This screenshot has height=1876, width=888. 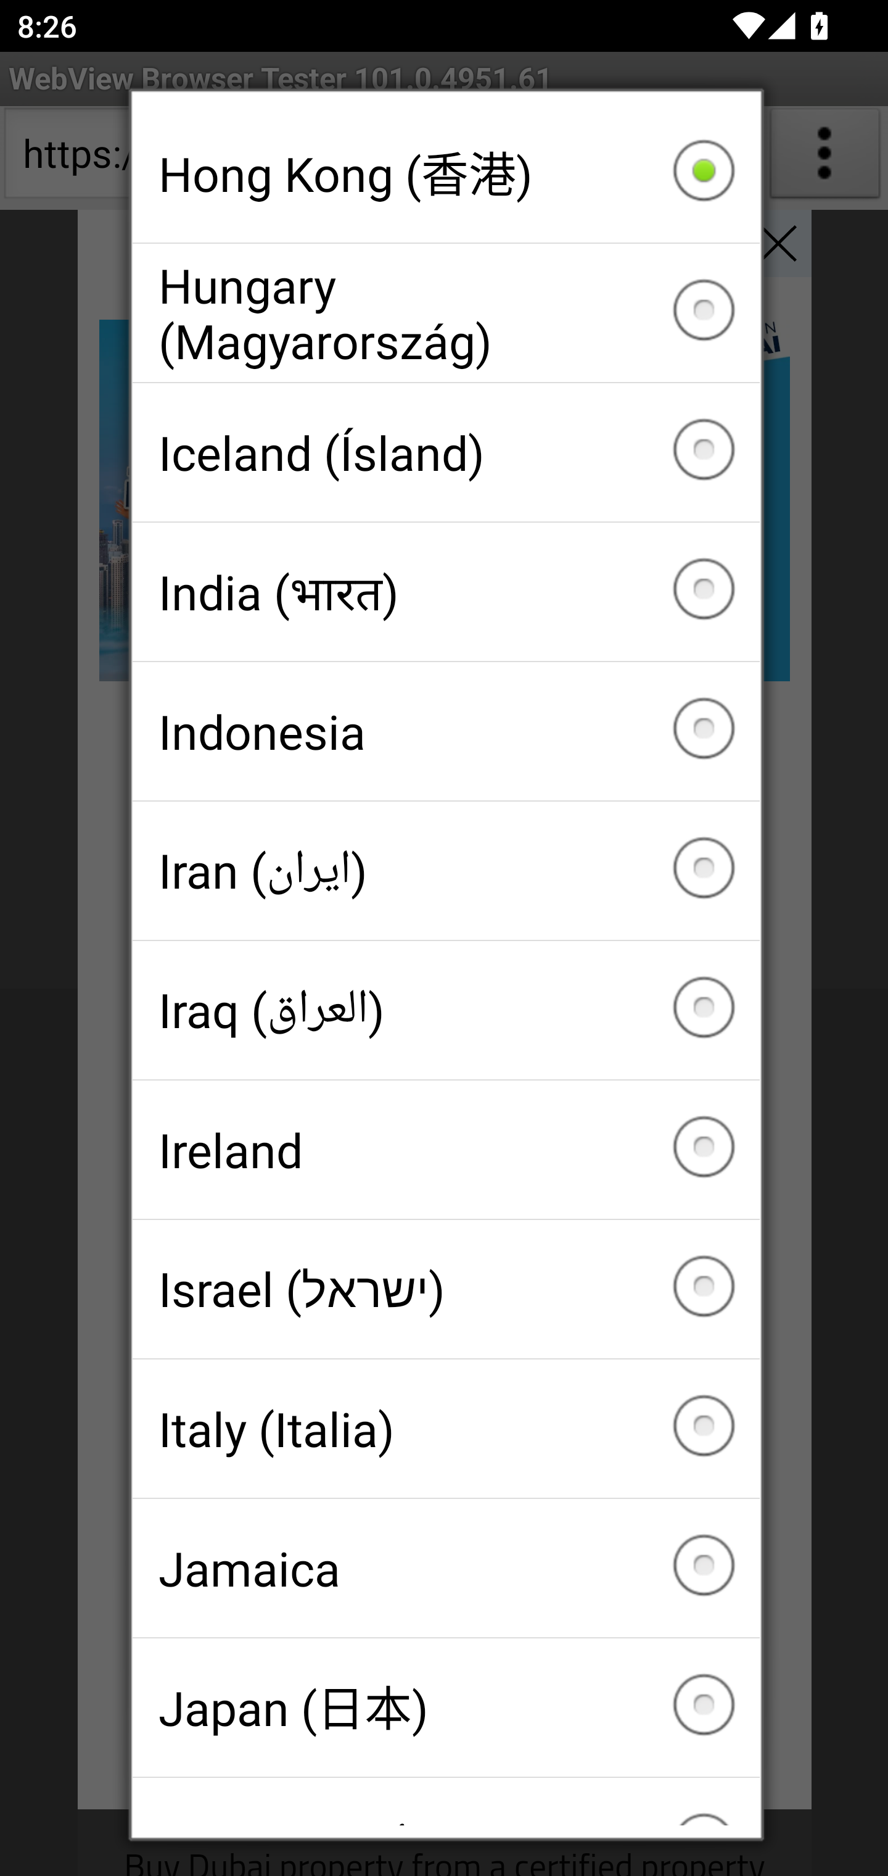 I want to click on Indonesia, so click(x=446, y=732).